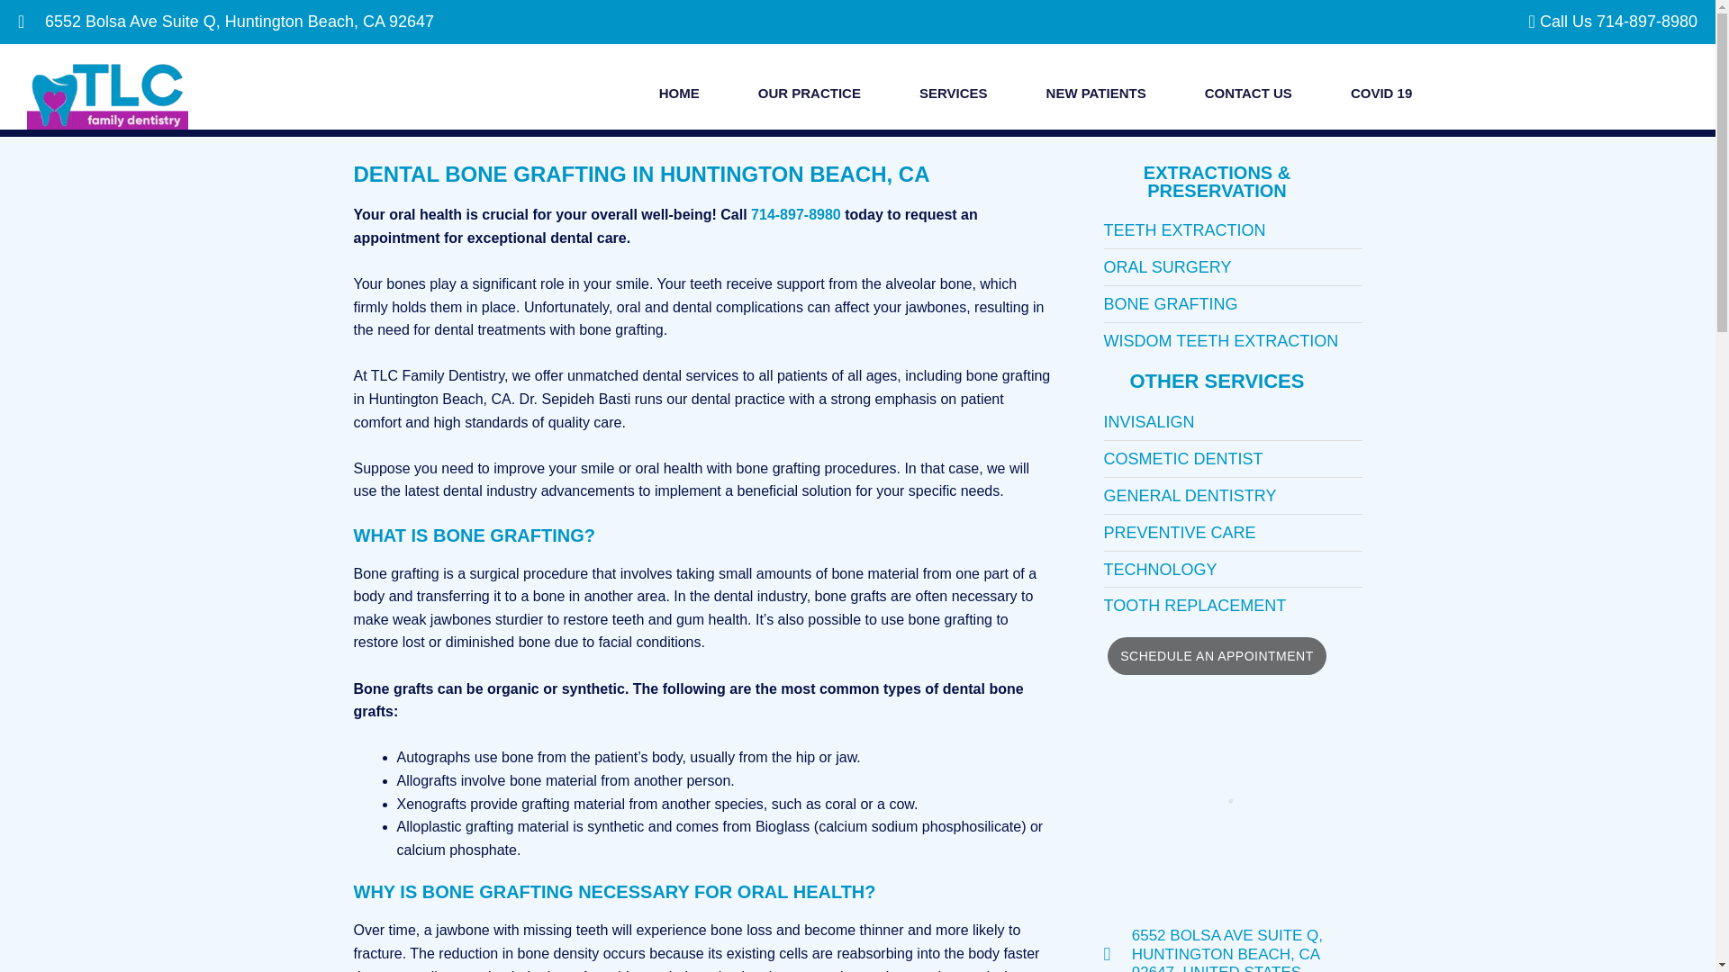 The width and height of the screenshot is (1729, 972). Describe the element at coordinates (810, 94) in the screenshot. I see `OUR PRACTICE` at that location.